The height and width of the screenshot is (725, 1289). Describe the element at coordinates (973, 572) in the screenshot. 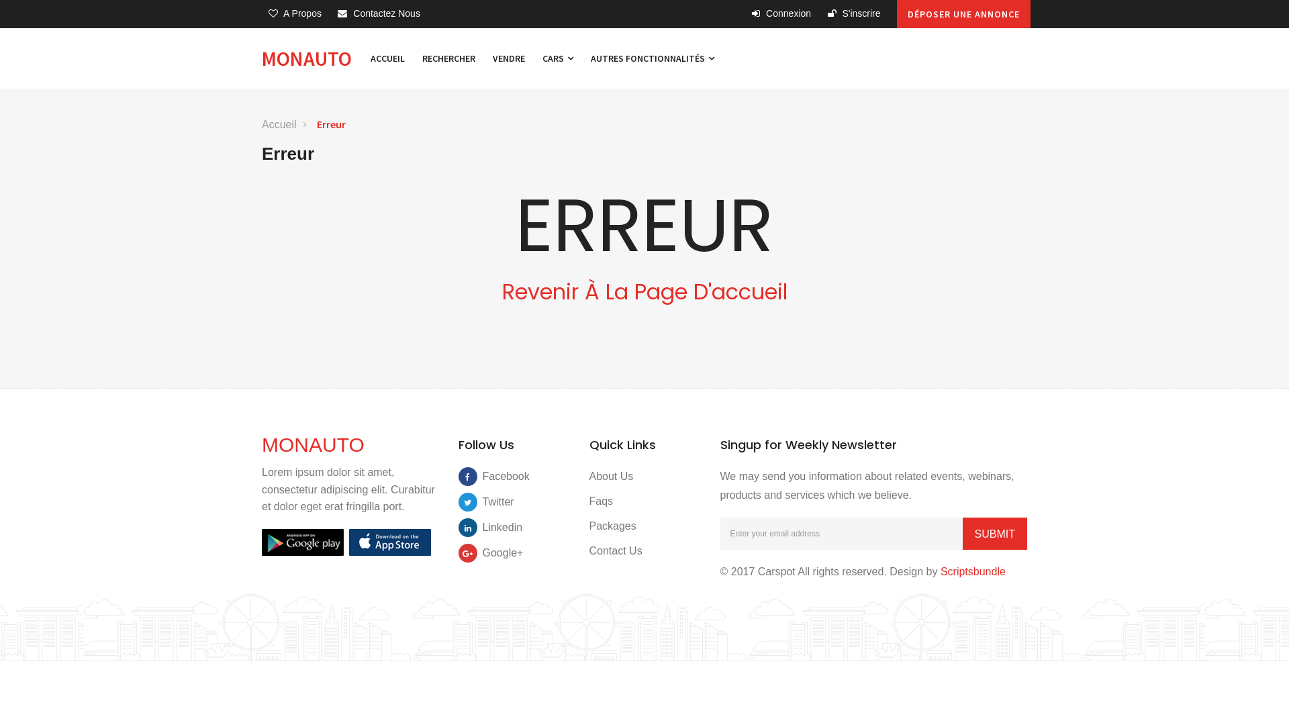

I see `Scriptsbundle` at that location.